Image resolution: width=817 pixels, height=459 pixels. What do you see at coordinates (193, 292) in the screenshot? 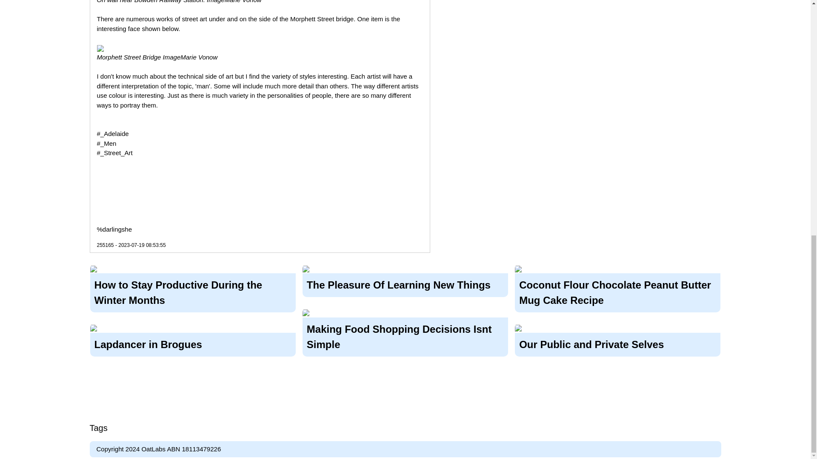
I see `How to Stay Productive During the Winter Months` at bounding box center [193, 292].